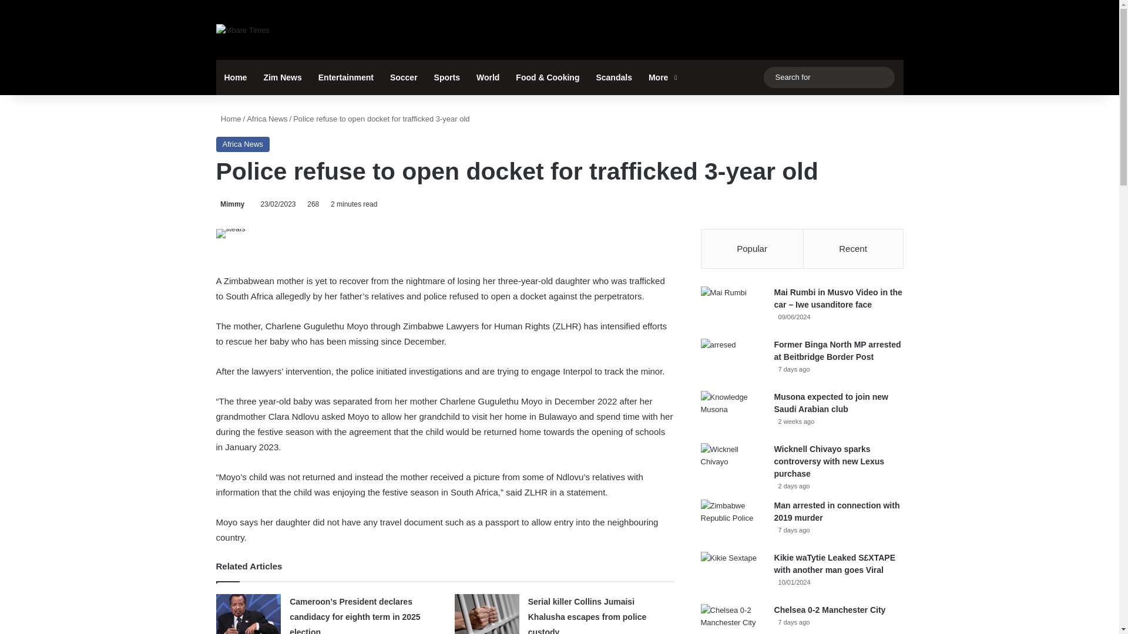 Image resolution: width=1128 pixels, height=634 pixels. Describe the element at coordinates (613, 77) in the screenshot. I see `Scandals` at that location.